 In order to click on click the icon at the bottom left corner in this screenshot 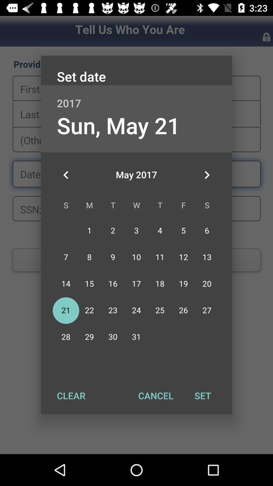, I will do `click(71, 396)`.